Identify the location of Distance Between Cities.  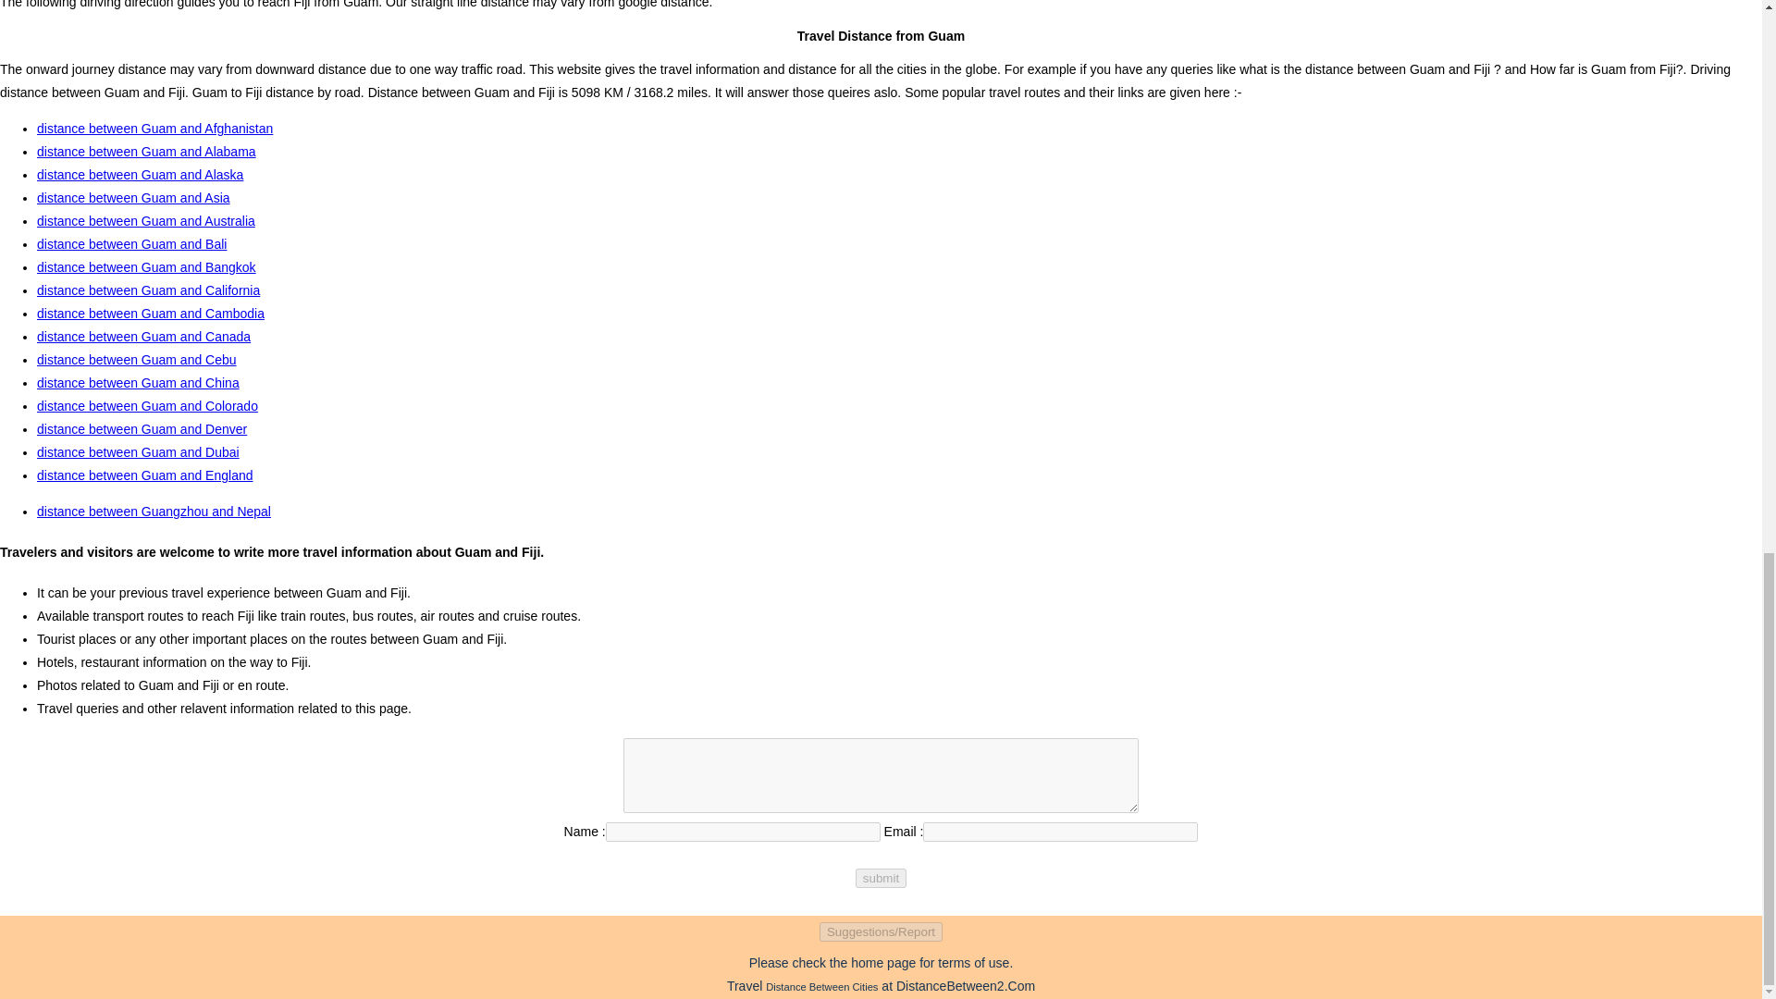
(821, 986).